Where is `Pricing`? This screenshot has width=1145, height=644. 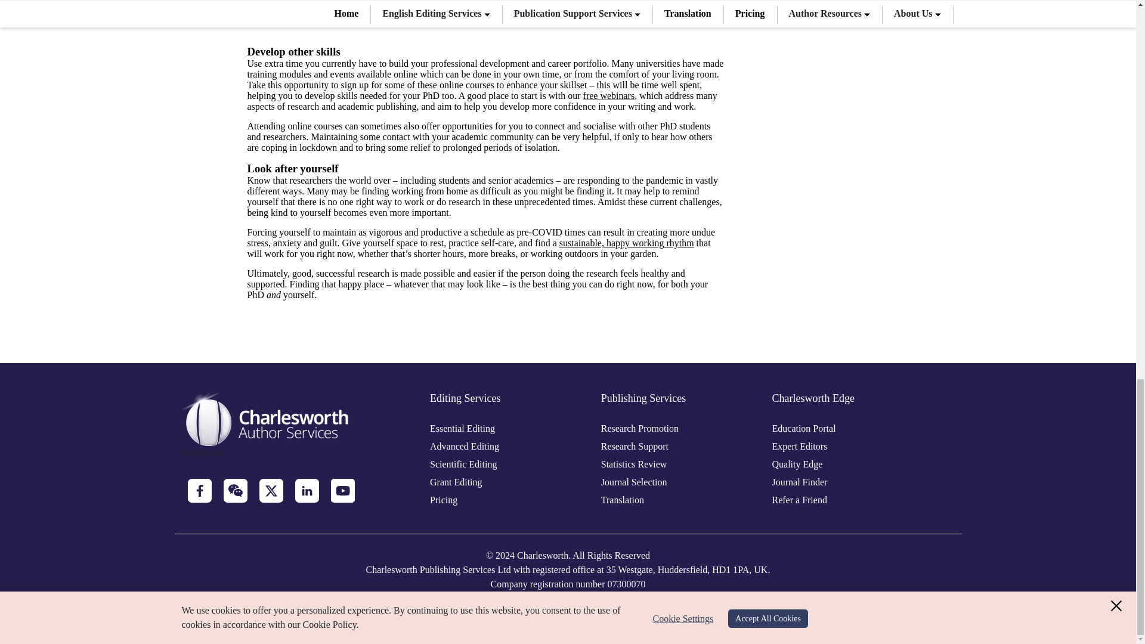
Pricing is located at coordinates (444, 500).